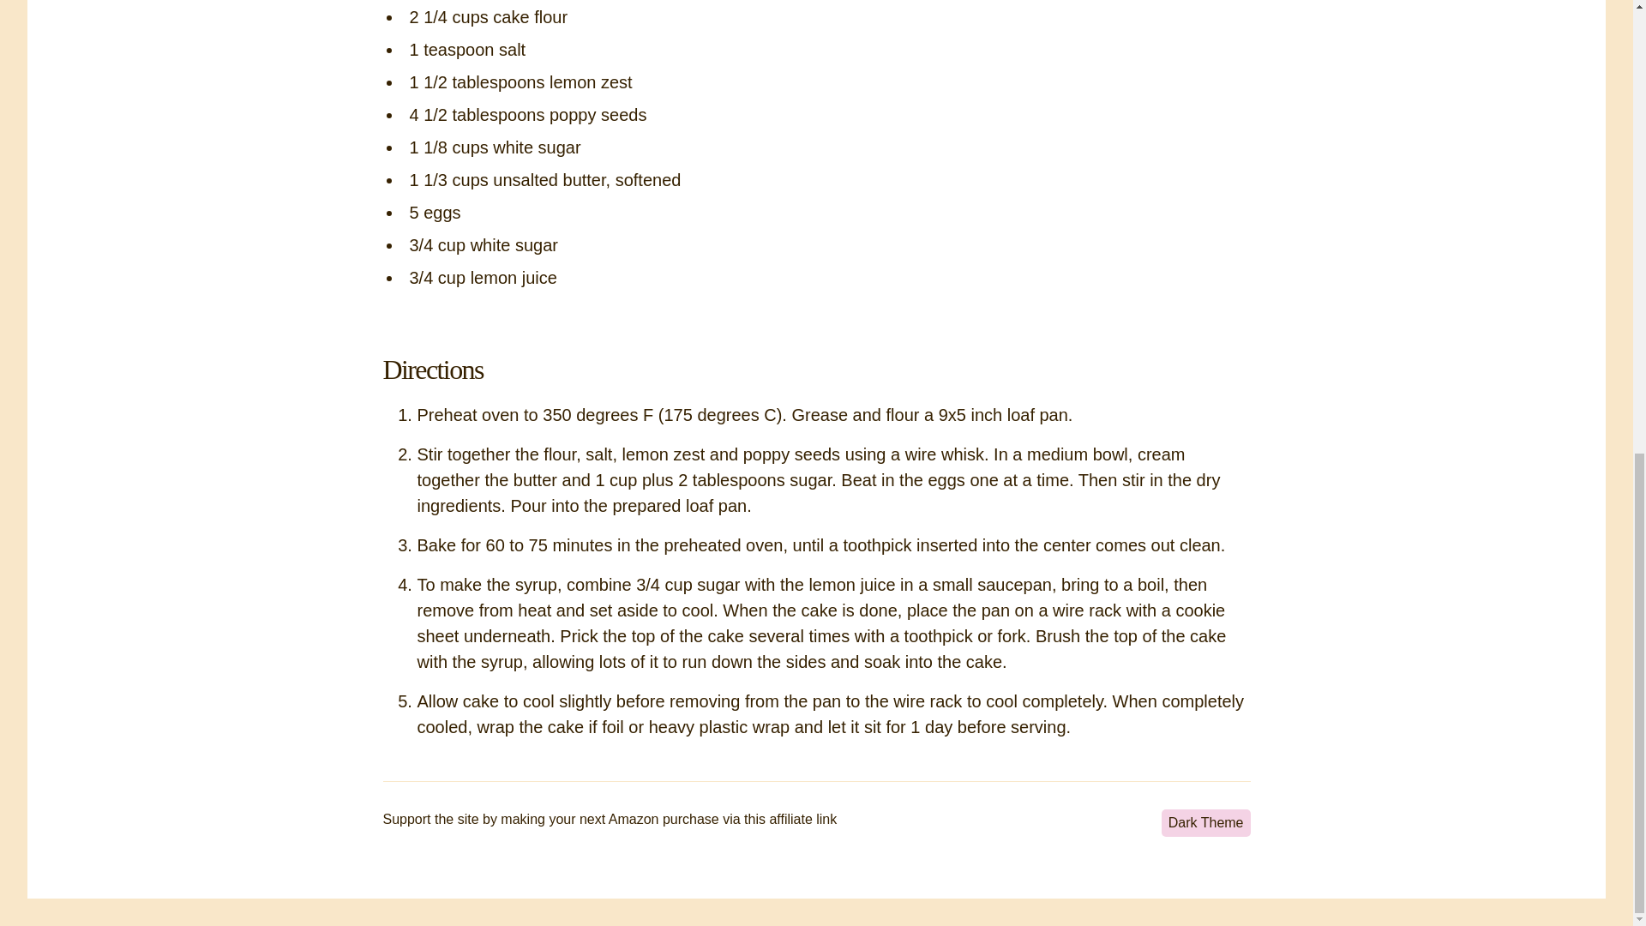 Image resolution: width=1646 pixels, height=926 pixels. Describe the element at coordinates (1206, 823) in the screenshot. I see `Dark Theme` at that location.